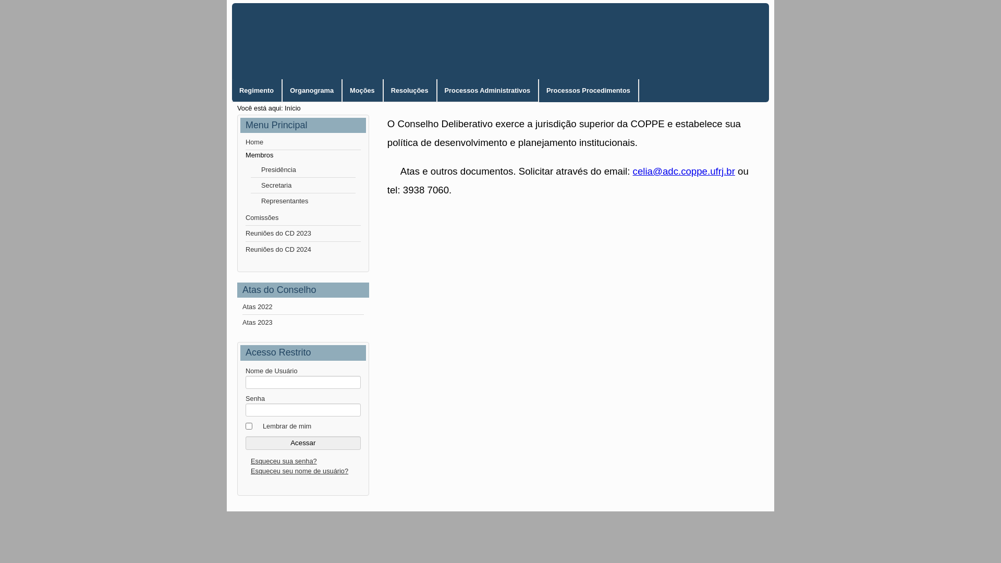  I want to click on celia@adc.coppe.ufrj.br, so click(684, 171).